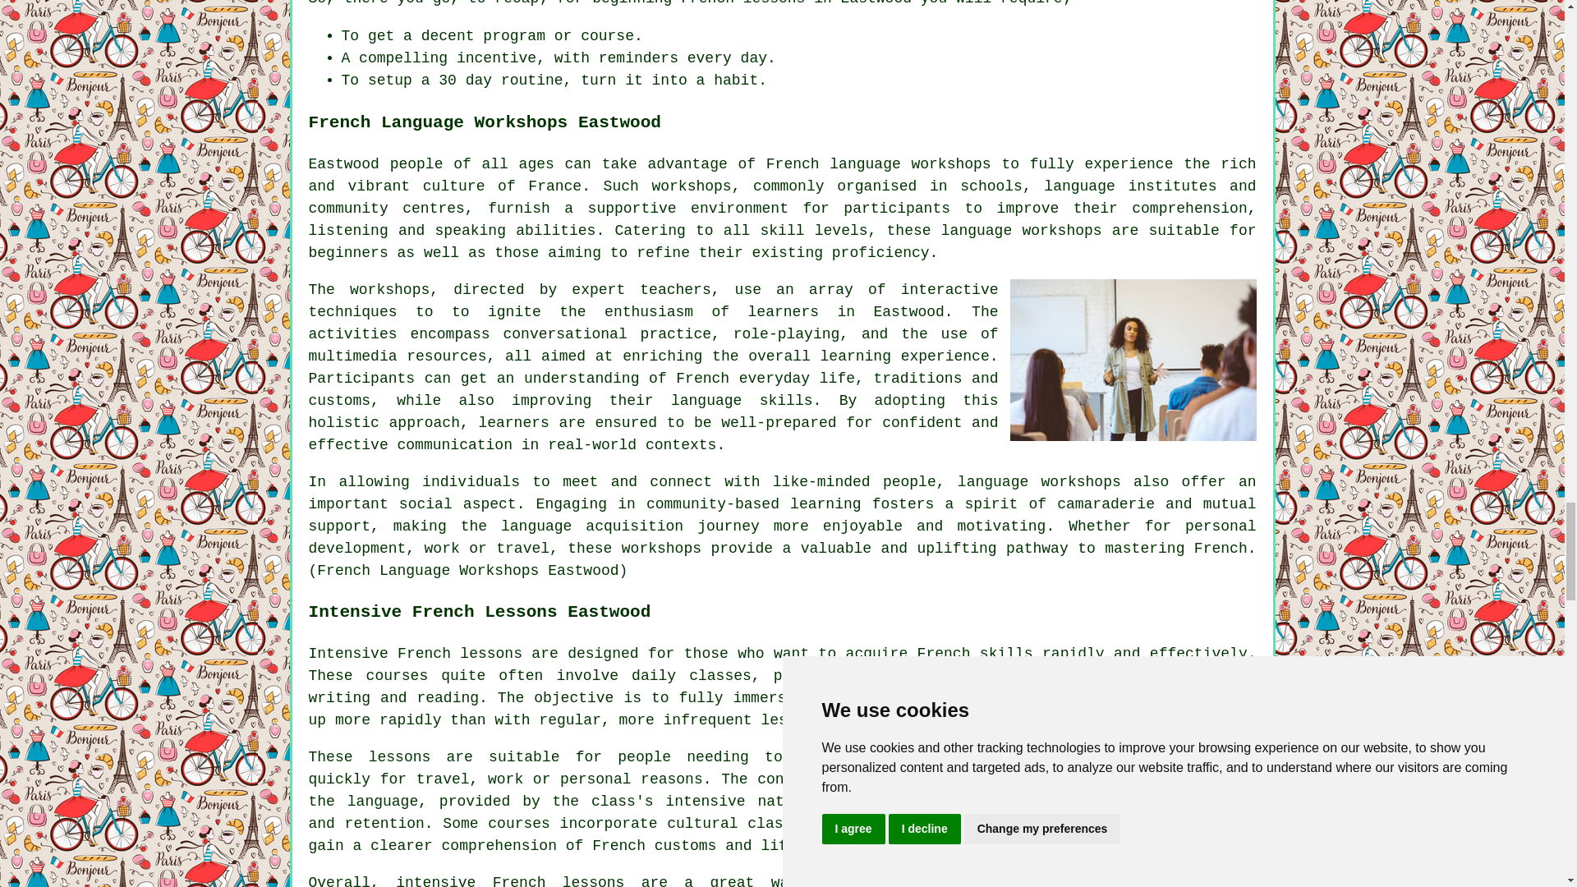 Image resolution: width=1577 pixels, height=887 pixels. What do you see at coordinates (1039, 481) in the screenshot?
I see `language workshops` at bounding box center [1039, 481].